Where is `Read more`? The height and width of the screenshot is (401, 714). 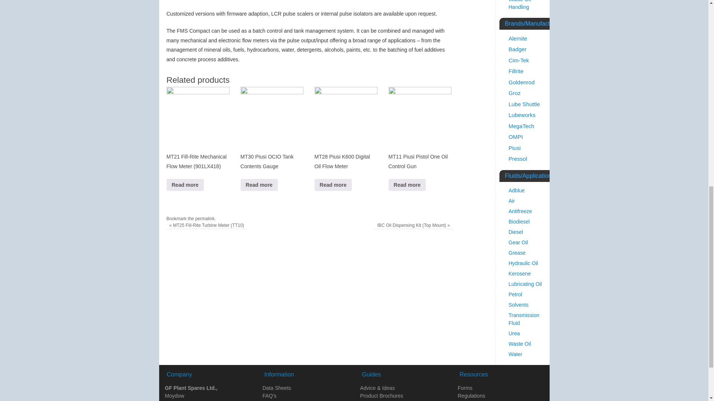
Read more is located at coordinates (407, 185).